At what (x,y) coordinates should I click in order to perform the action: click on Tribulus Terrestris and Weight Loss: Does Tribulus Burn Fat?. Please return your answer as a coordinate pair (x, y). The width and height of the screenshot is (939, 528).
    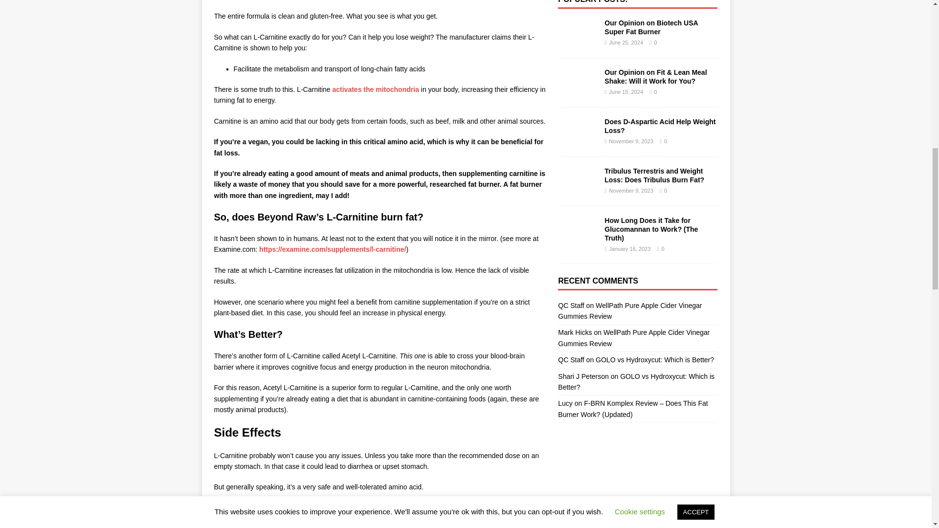
    Looking at the image, I should click on (654, 175).